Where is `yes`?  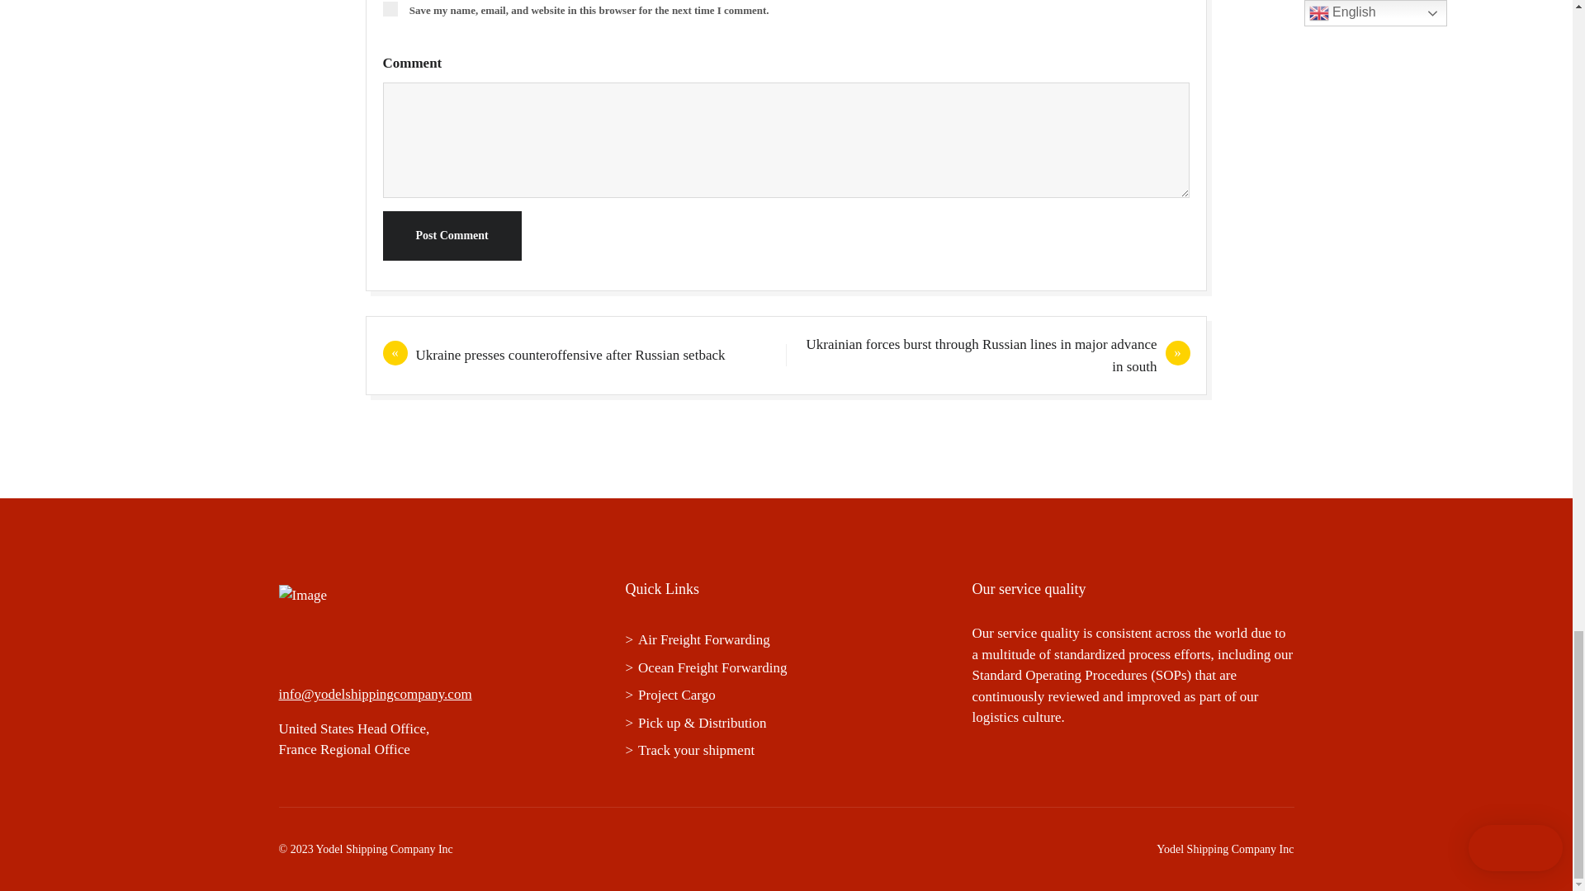
yes is located at coordinates (390, 9).